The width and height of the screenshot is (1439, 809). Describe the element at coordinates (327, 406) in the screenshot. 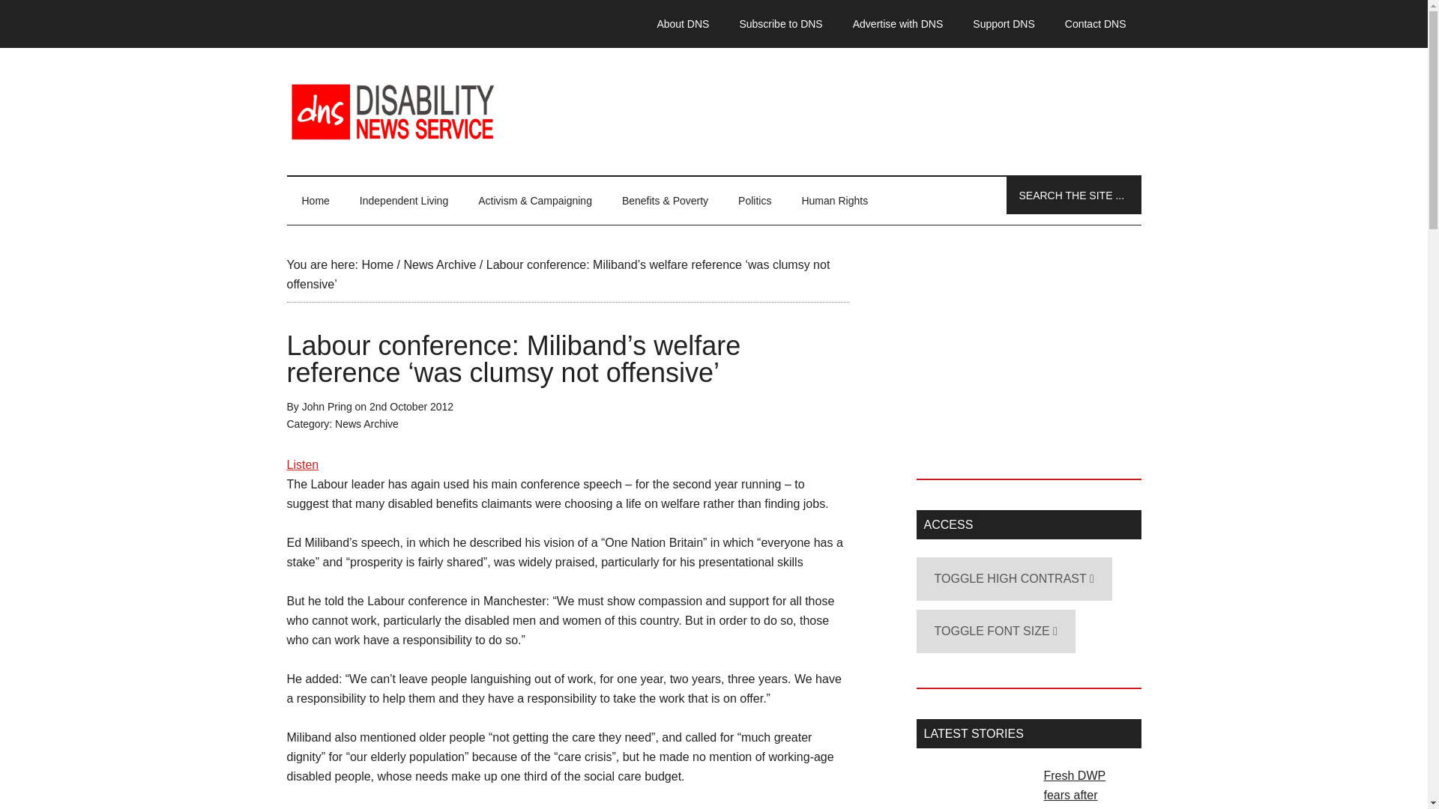

I see `John Pring` at that location.